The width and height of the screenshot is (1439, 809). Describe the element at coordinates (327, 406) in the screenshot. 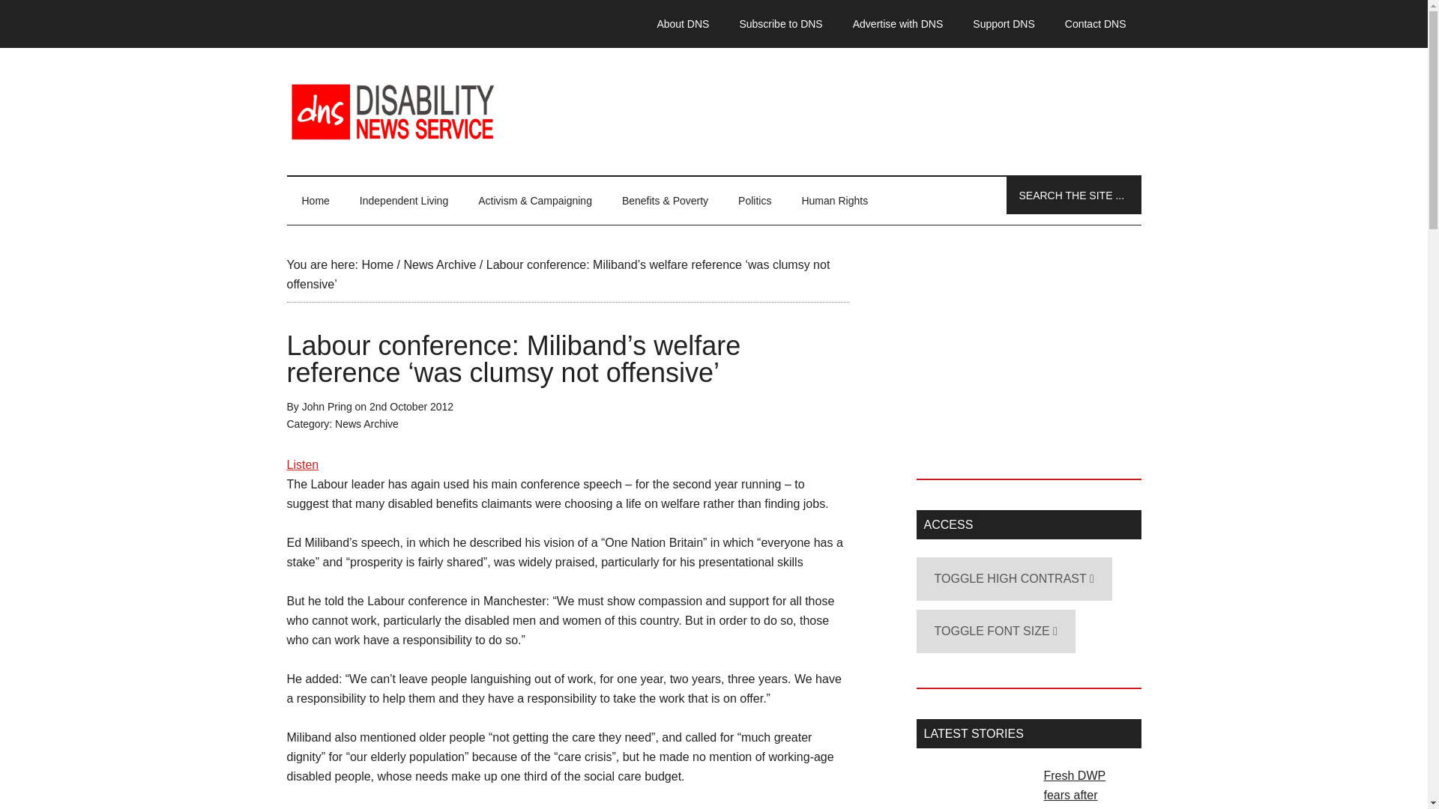

I see `John Pring` at that location.